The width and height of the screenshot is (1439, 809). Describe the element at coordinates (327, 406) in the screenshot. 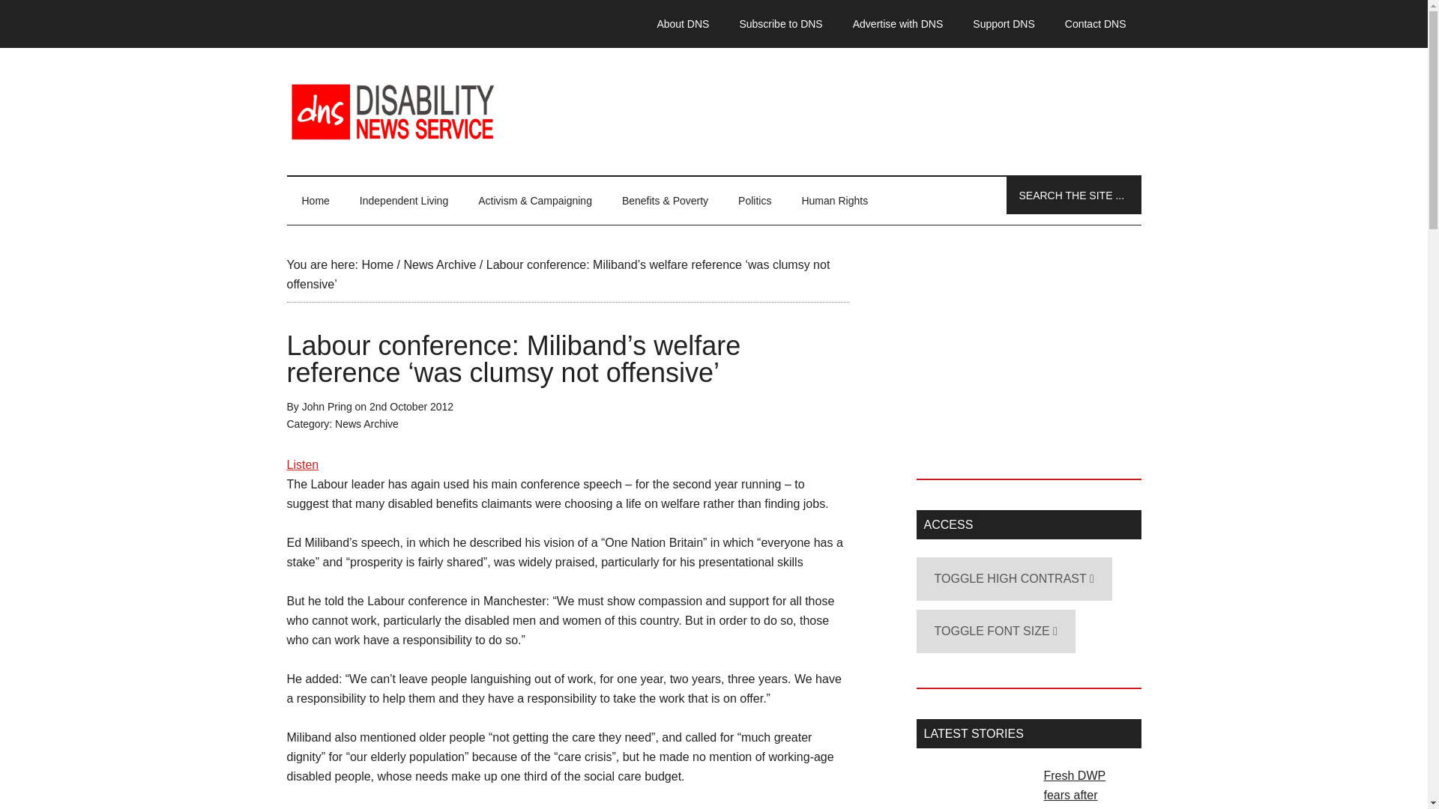

I see `John Pring` at that location.